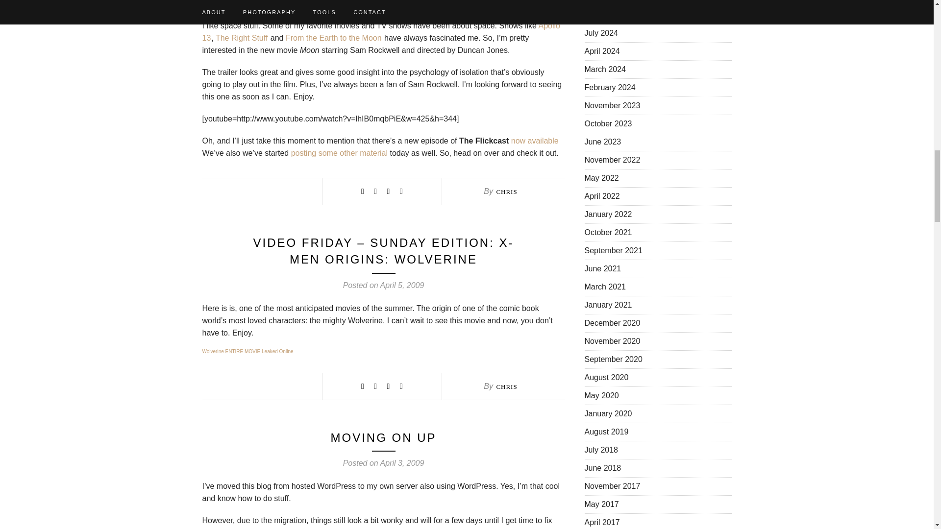  I want to click on from WolverineMovie, so click(247, 351).